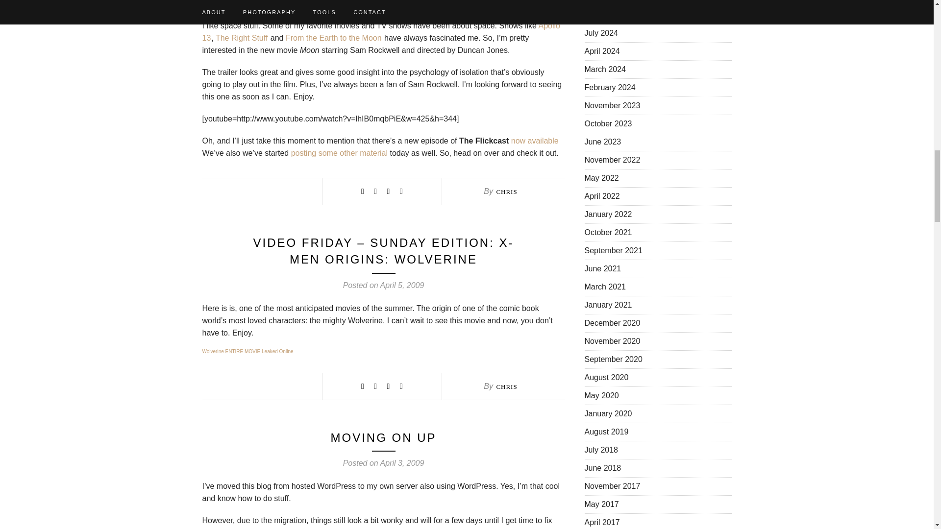  I want to click on from WolverineMovie, so click(247, 351).